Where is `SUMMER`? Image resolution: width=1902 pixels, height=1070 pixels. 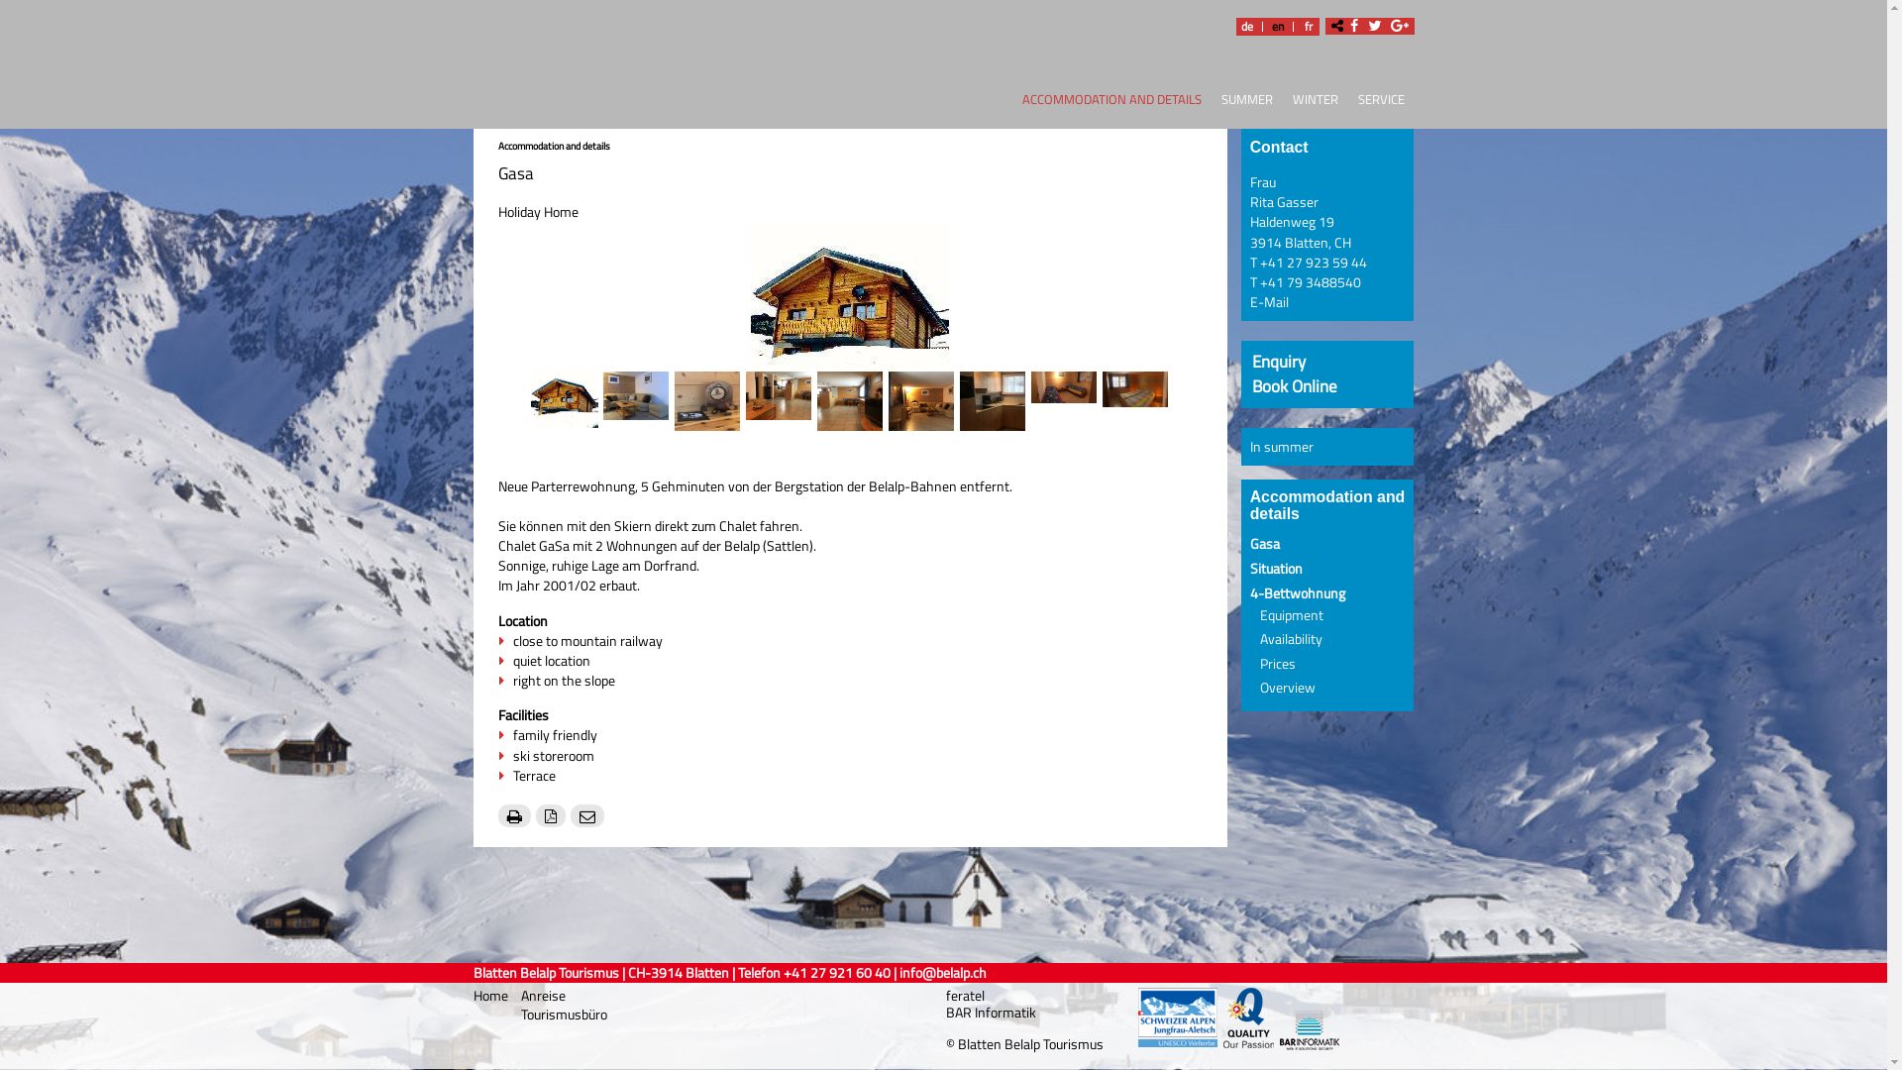 SUMMER is located at coordinates (1246, 103).